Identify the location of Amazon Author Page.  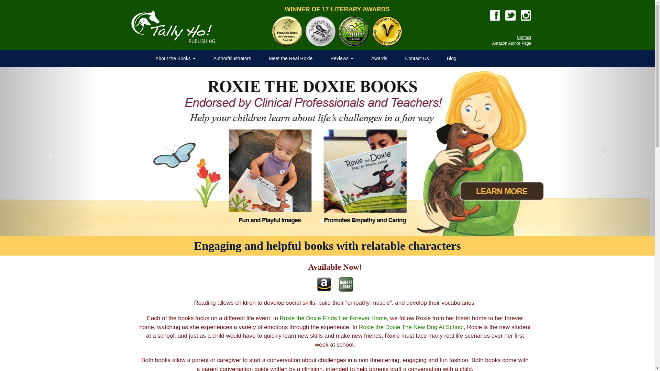
(511, 43).